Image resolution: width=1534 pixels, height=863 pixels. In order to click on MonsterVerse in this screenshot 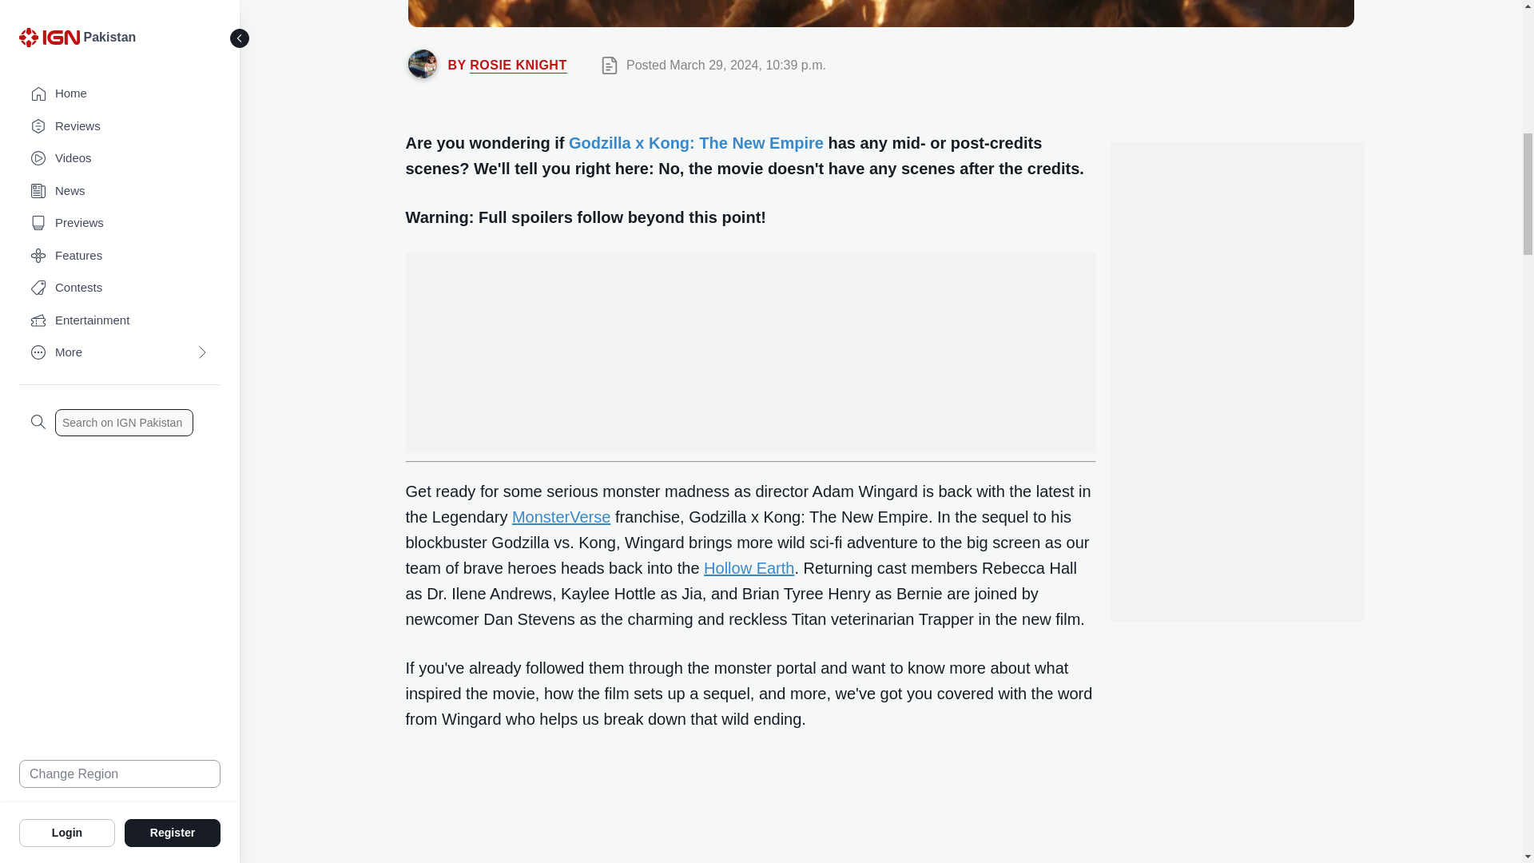, I will do `click(561, 516)`.